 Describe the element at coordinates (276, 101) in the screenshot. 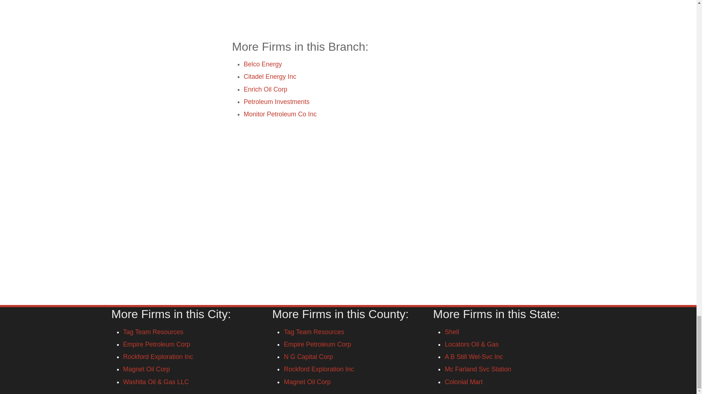

I see `Petroleum Investments` at that location.